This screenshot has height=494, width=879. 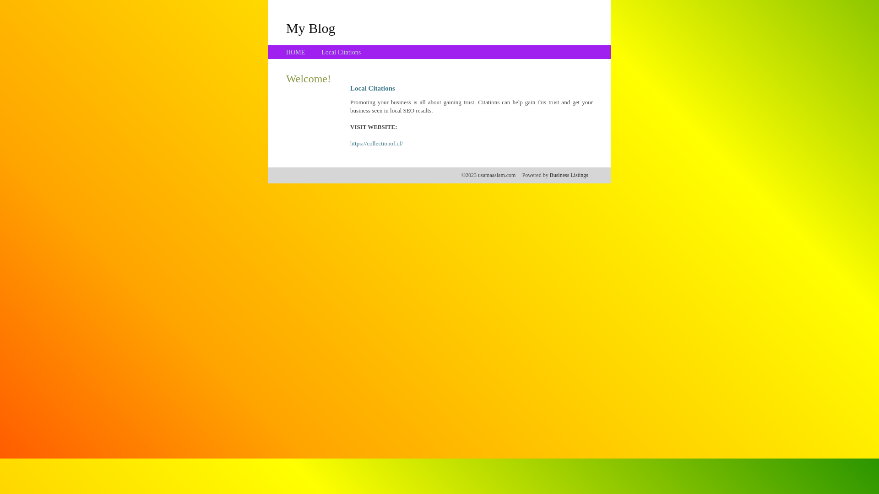 I want to click on My Blog, so click(x=311, y=28).